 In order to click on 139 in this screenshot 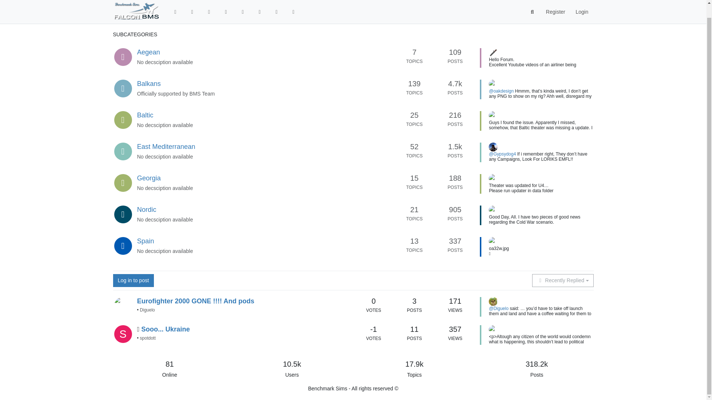, I will do `click(414, 83)`.